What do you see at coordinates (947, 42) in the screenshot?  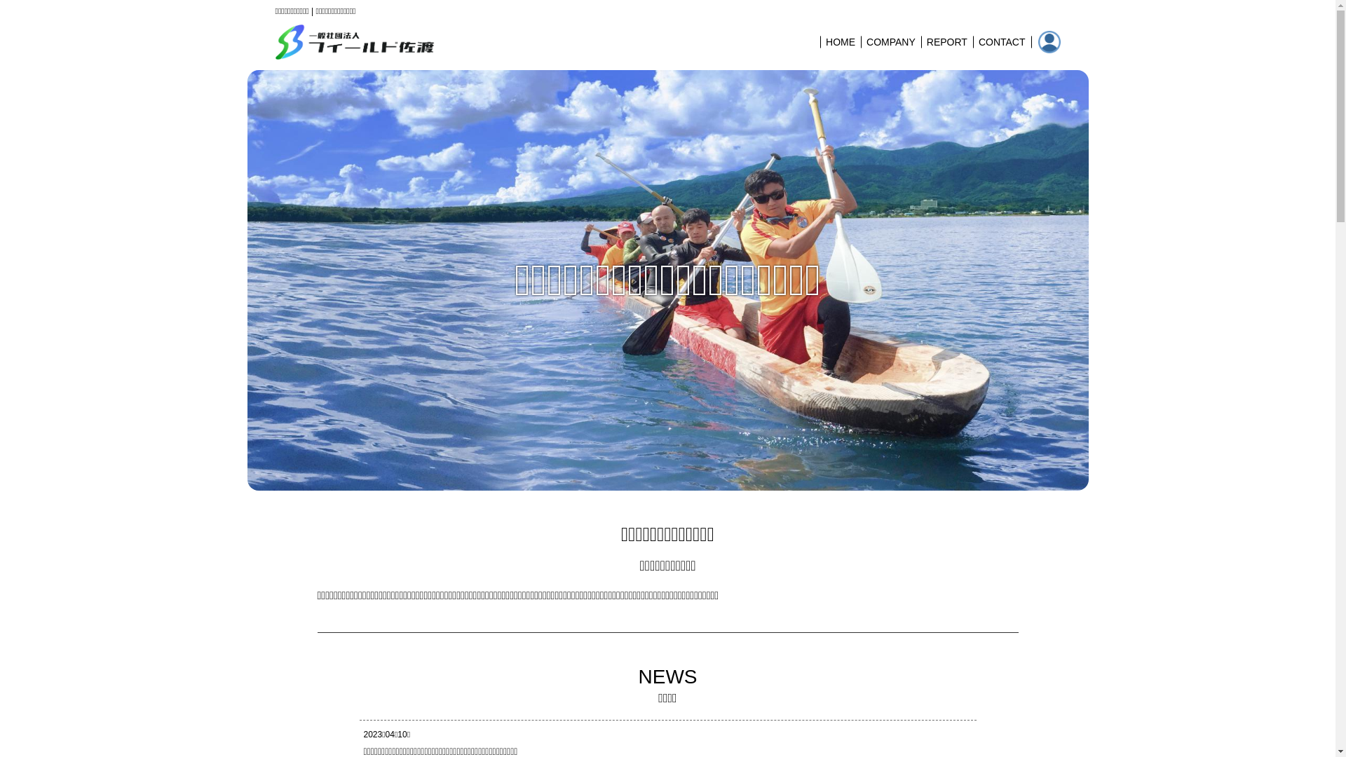 I see `REPORT` at bounding box center [947, 42].